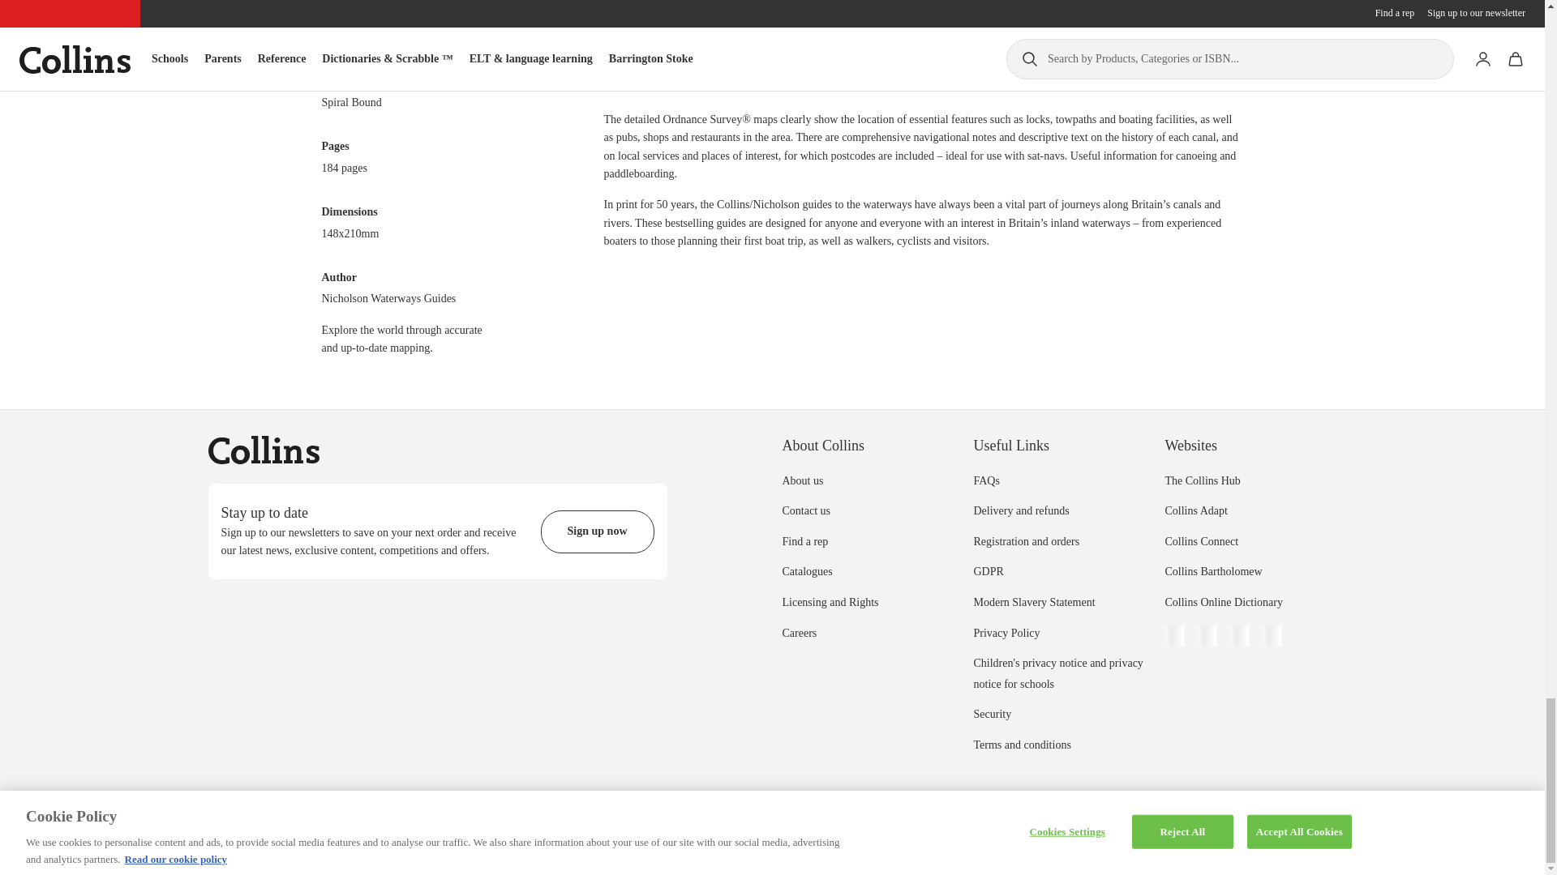 This screenshot has height=875, width=1557. Describe the element at coordinates (829, 601) in the screenshot. I see `Licensing and Rights` at that location.